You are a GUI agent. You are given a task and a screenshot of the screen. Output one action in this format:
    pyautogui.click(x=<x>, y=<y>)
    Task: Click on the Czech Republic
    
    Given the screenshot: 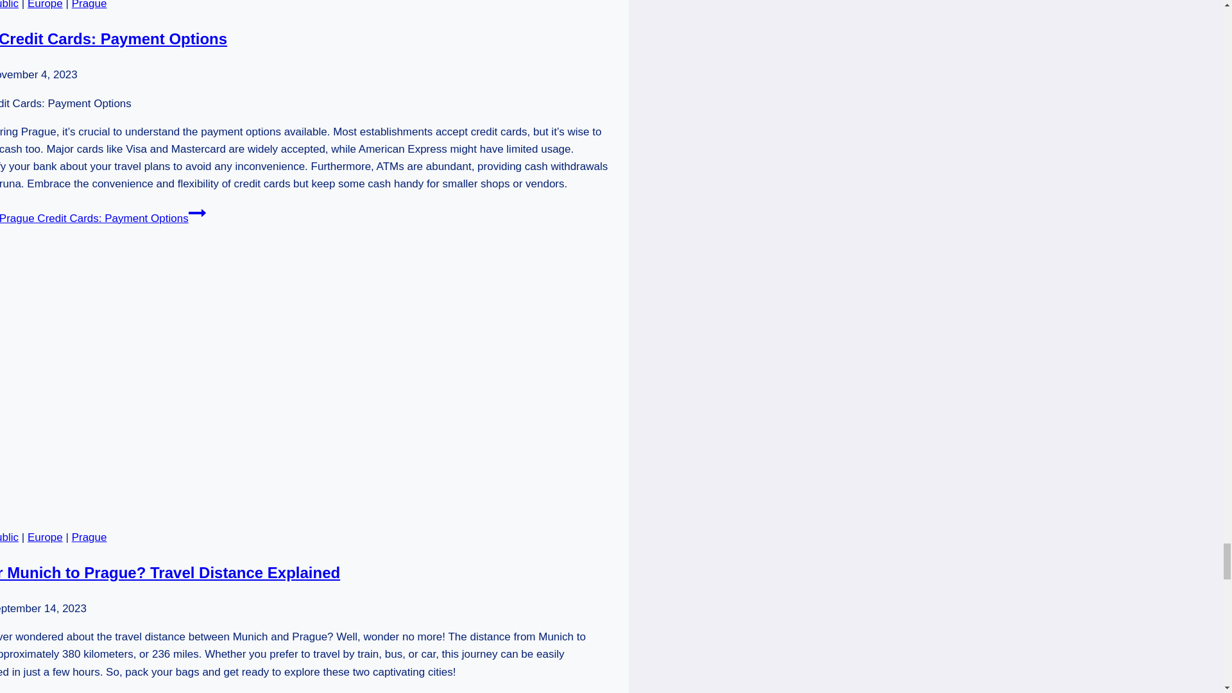 What is the action you would take?
    pyautogui.click(x=9, y=5)
    